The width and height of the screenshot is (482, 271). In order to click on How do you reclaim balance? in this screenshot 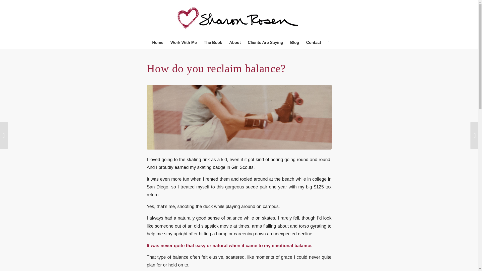, I will do `click(239, 117)`.